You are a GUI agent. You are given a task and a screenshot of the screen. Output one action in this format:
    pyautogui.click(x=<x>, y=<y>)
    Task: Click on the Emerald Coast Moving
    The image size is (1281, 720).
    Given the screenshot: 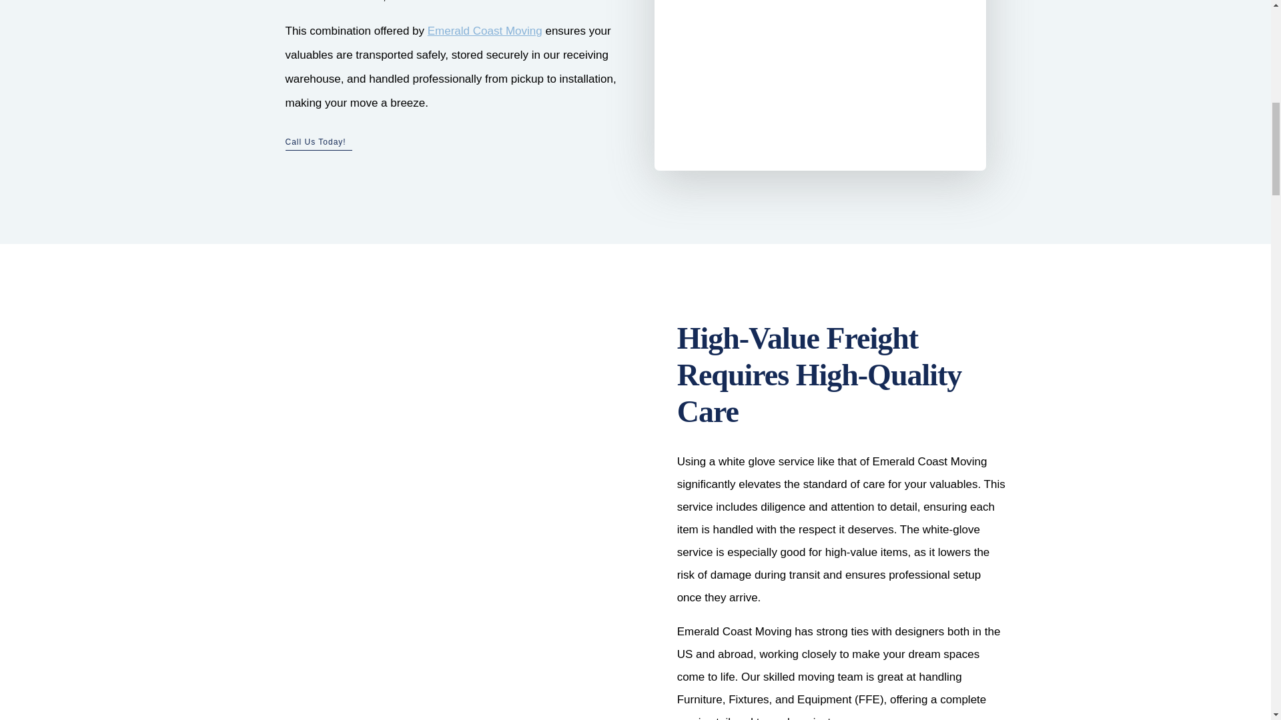 What is the action you would take?
    pyautogui.click(x=484, y=31)
    